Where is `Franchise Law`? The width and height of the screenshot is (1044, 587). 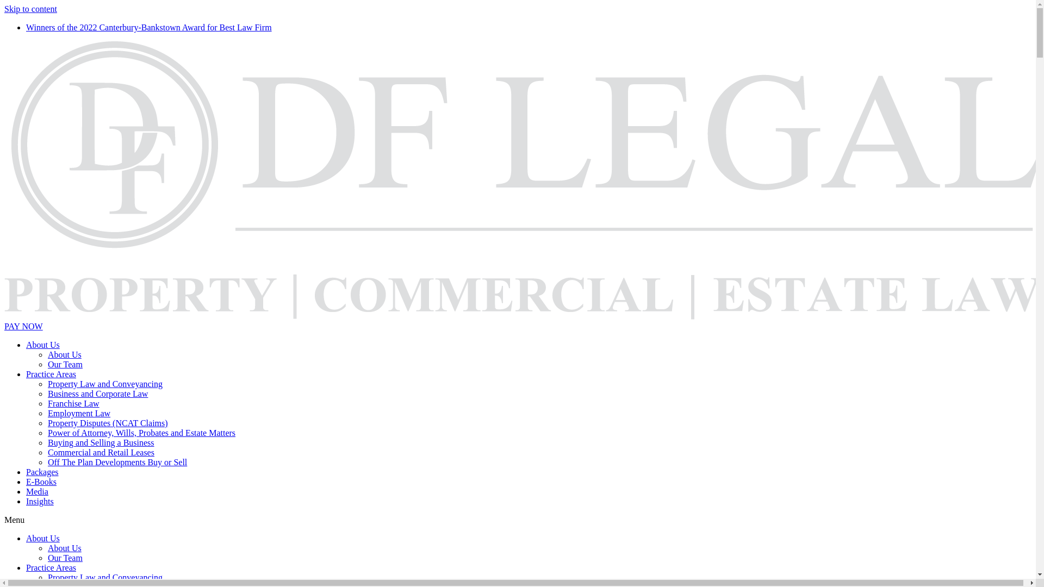 Franchise Law is located at coordinates (74, 403).